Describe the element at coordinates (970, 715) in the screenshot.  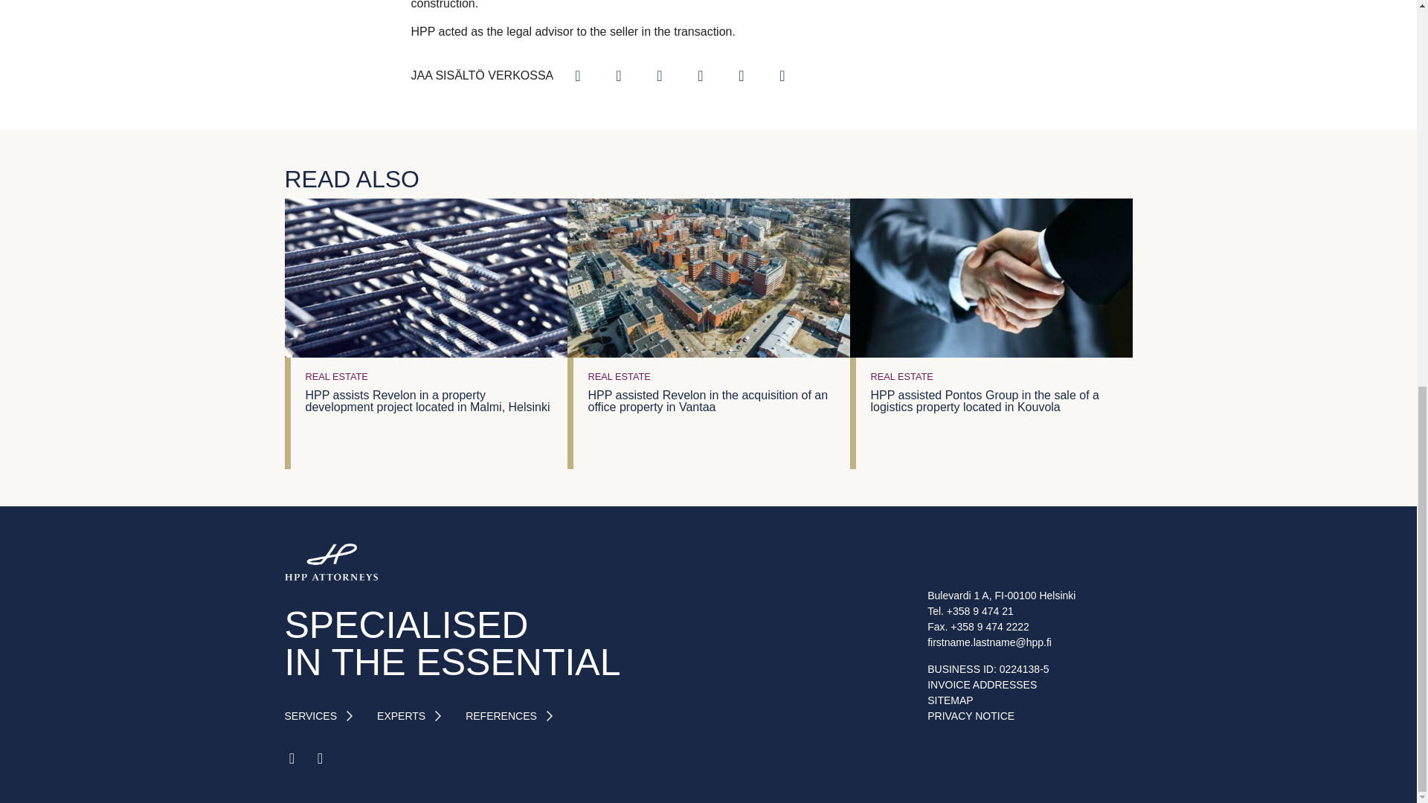
I see `PRIVACY NOTICE` at that location.